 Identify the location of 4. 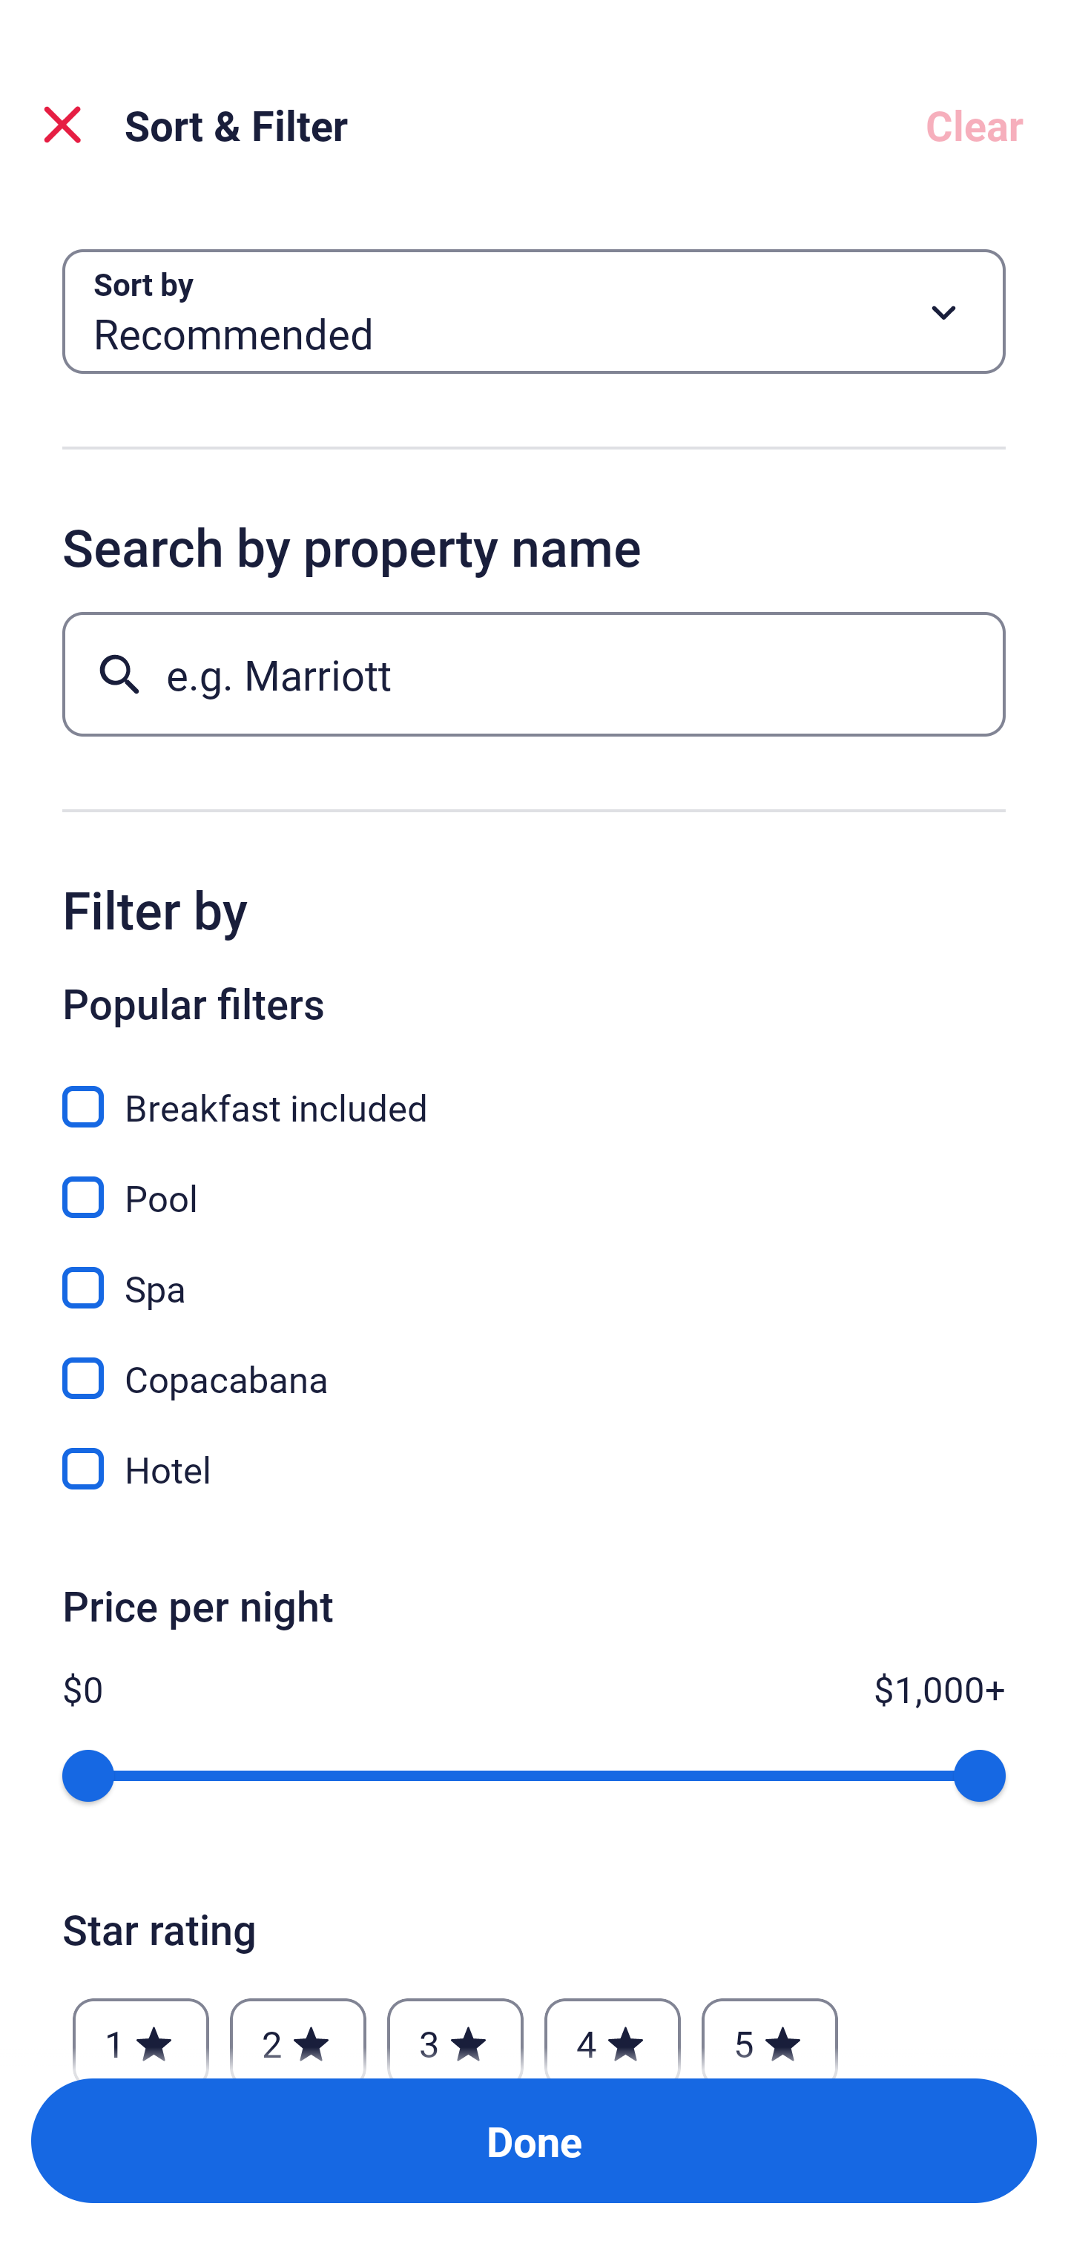
(613, 2030).